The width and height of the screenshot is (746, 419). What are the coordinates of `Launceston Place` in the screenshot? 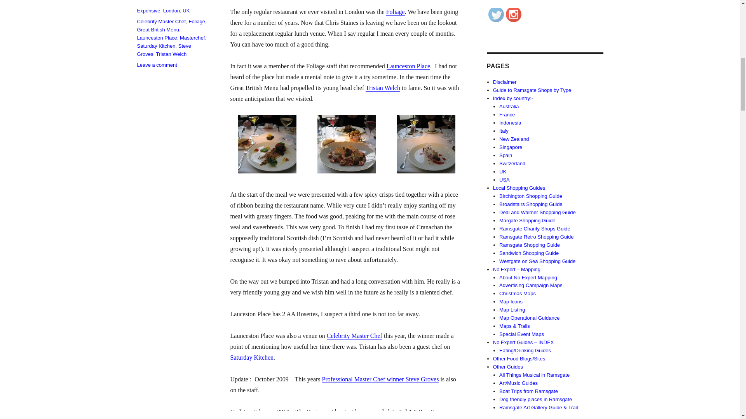 It's located at (408, 66).